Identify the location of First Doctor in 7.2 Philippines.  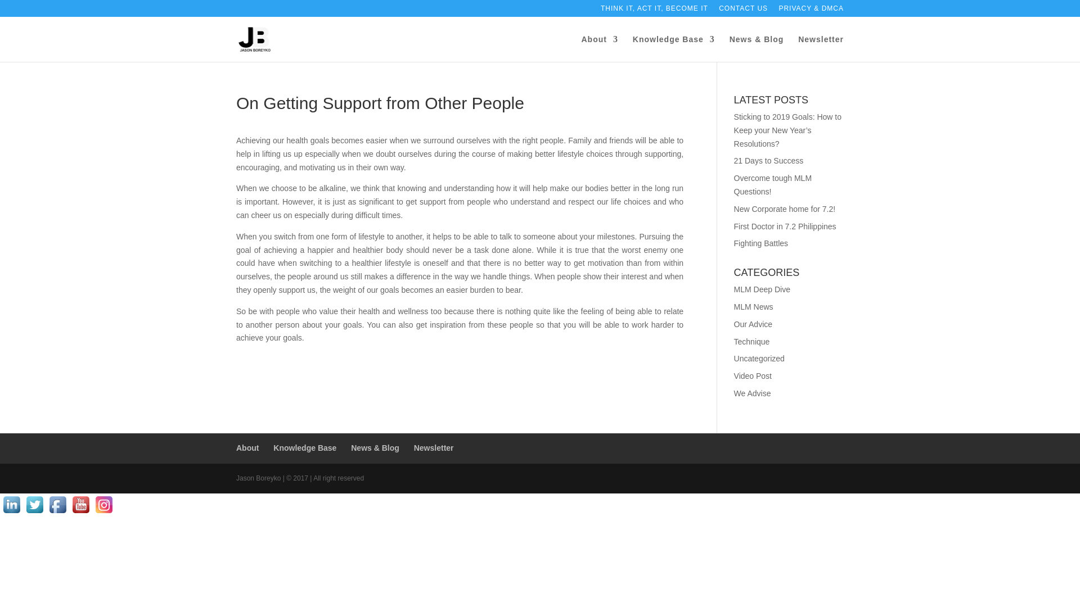
(785, 227).